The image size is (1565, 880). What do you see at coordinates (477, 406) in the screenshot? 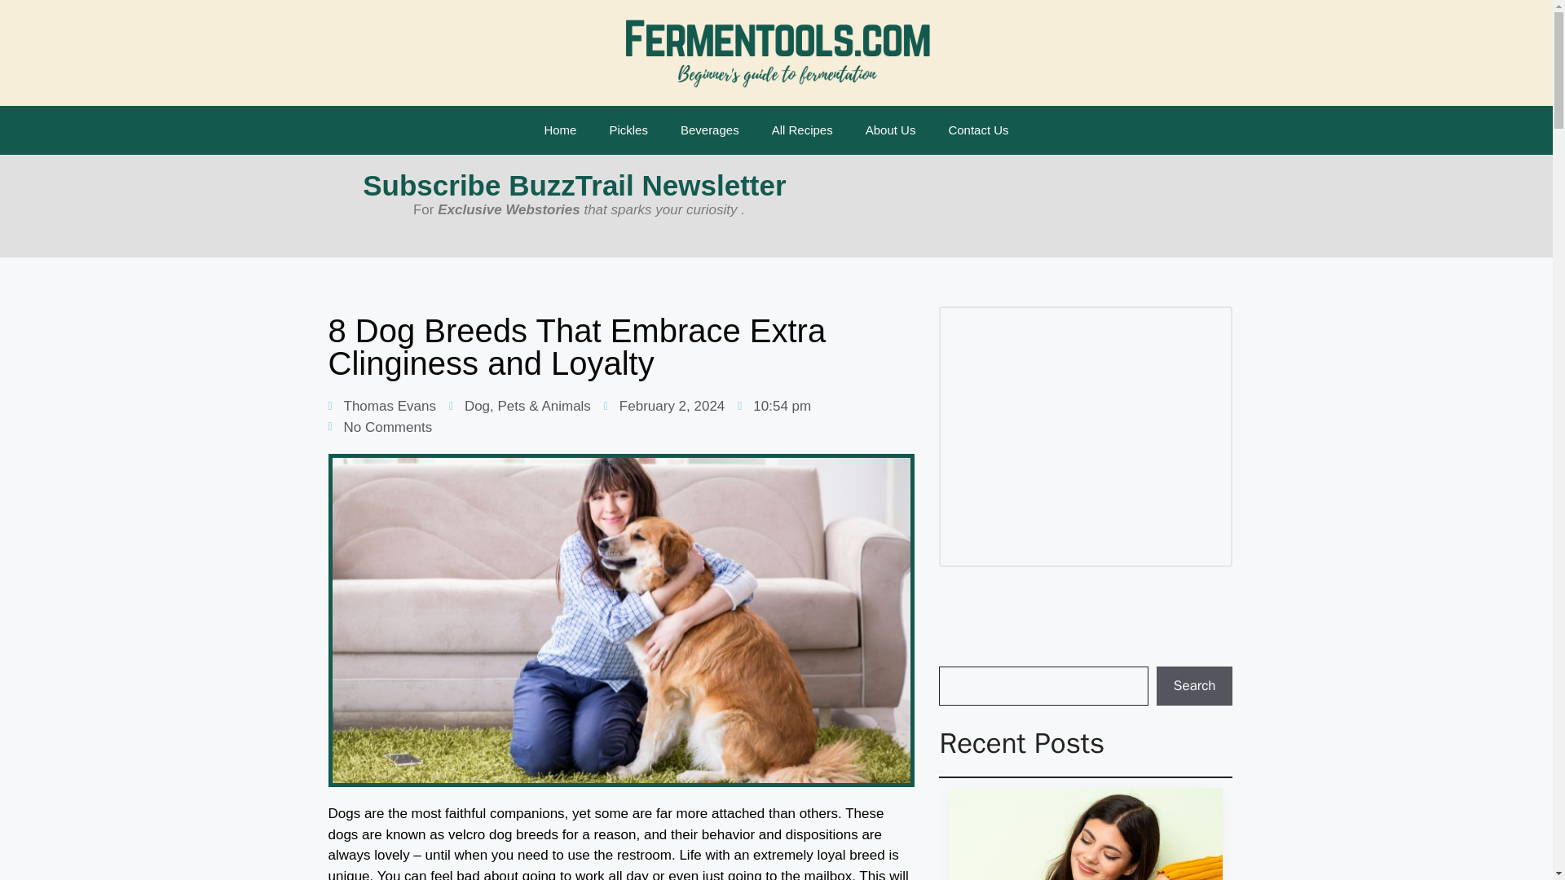
I see `Dog` at bounding box center [477, 406].